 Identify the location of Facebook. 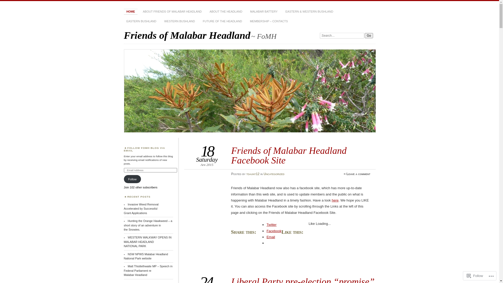
(274, 231).